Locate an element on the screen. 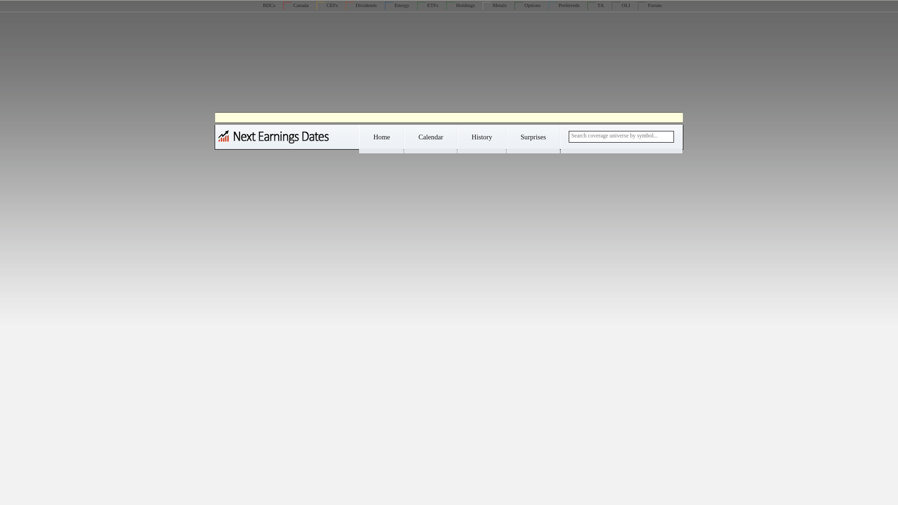  Energy is located at coordinates (397, 5).